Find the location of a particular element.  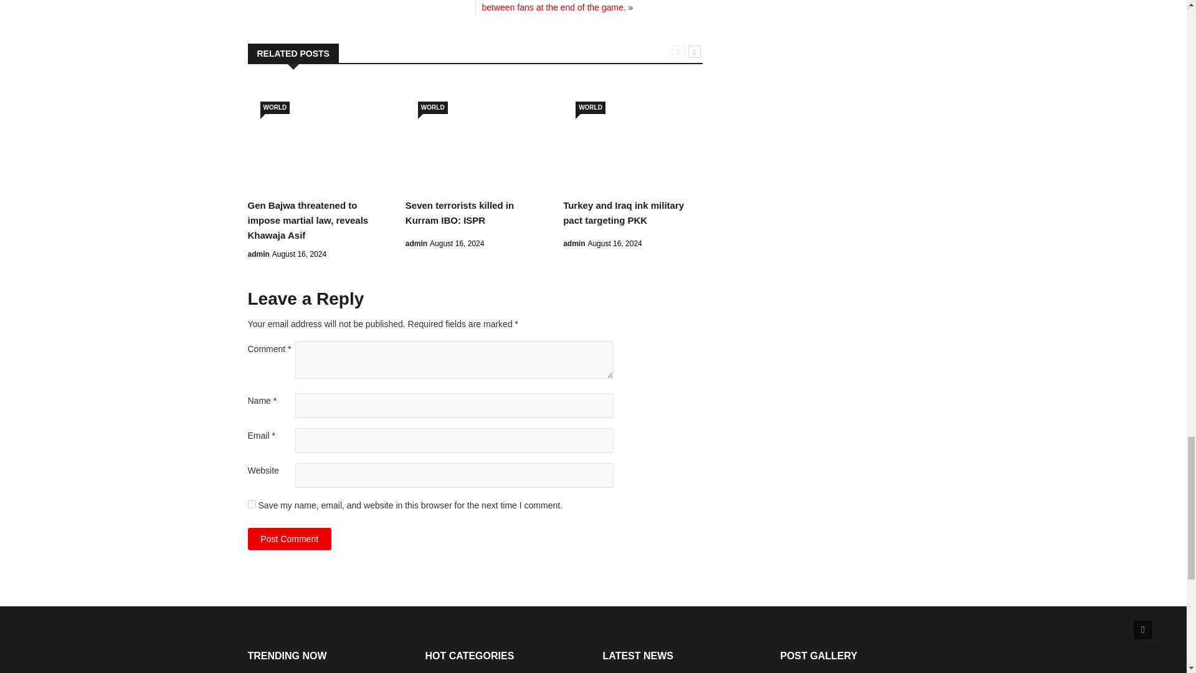

admin is located at coordinates (259, 254).